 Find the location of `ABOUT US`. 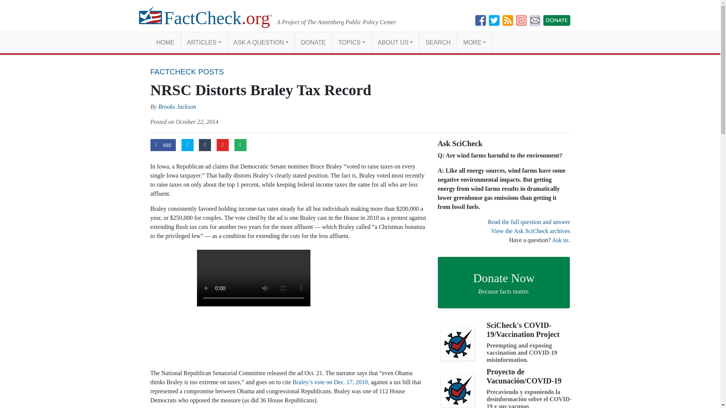

ABOUT US is located at coordinates (395, 42).